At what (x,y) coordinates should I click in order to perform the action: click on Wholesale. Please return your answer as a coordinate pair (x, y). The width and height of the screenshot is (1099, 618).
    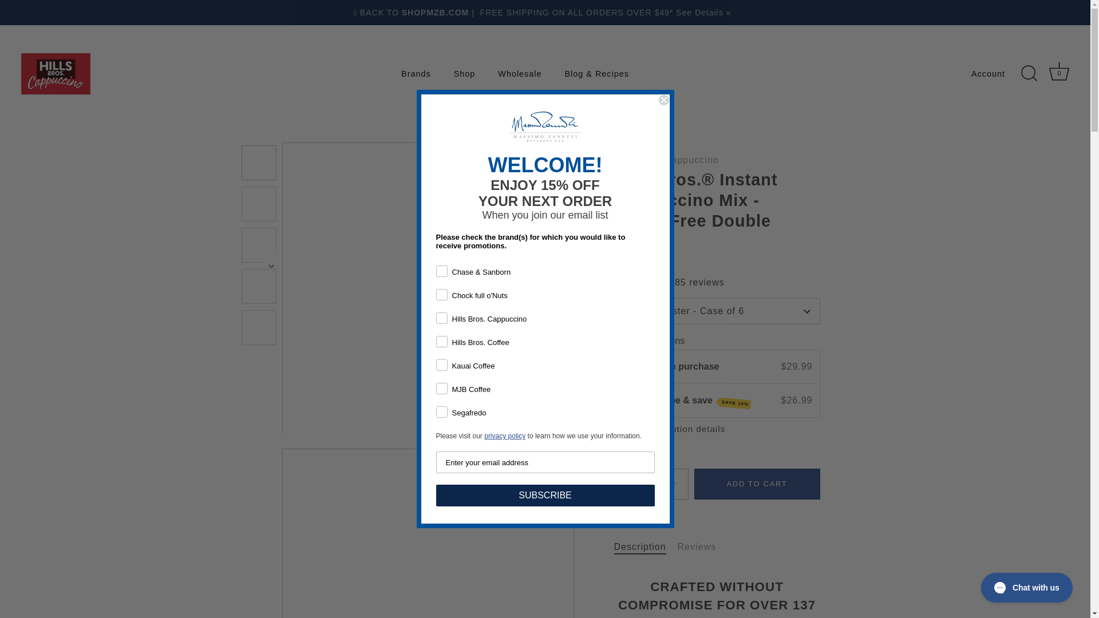
    Looking at the image, I should click on (440, 332).